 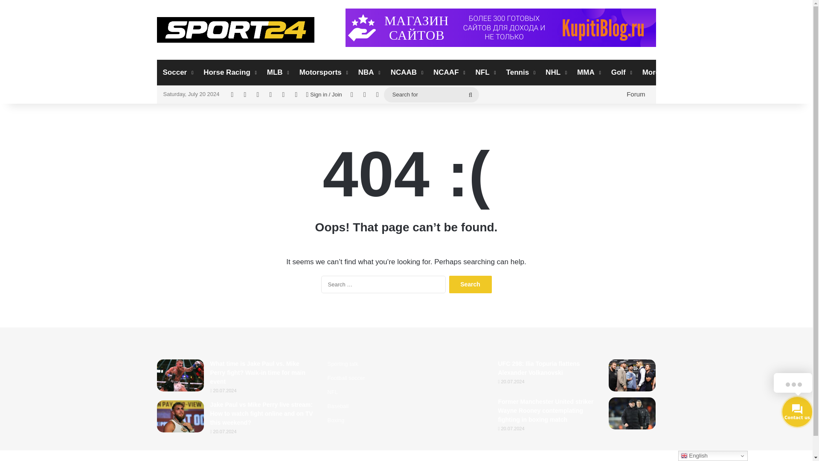 I want to click on Horse Racing, so click(x=229, y=73).